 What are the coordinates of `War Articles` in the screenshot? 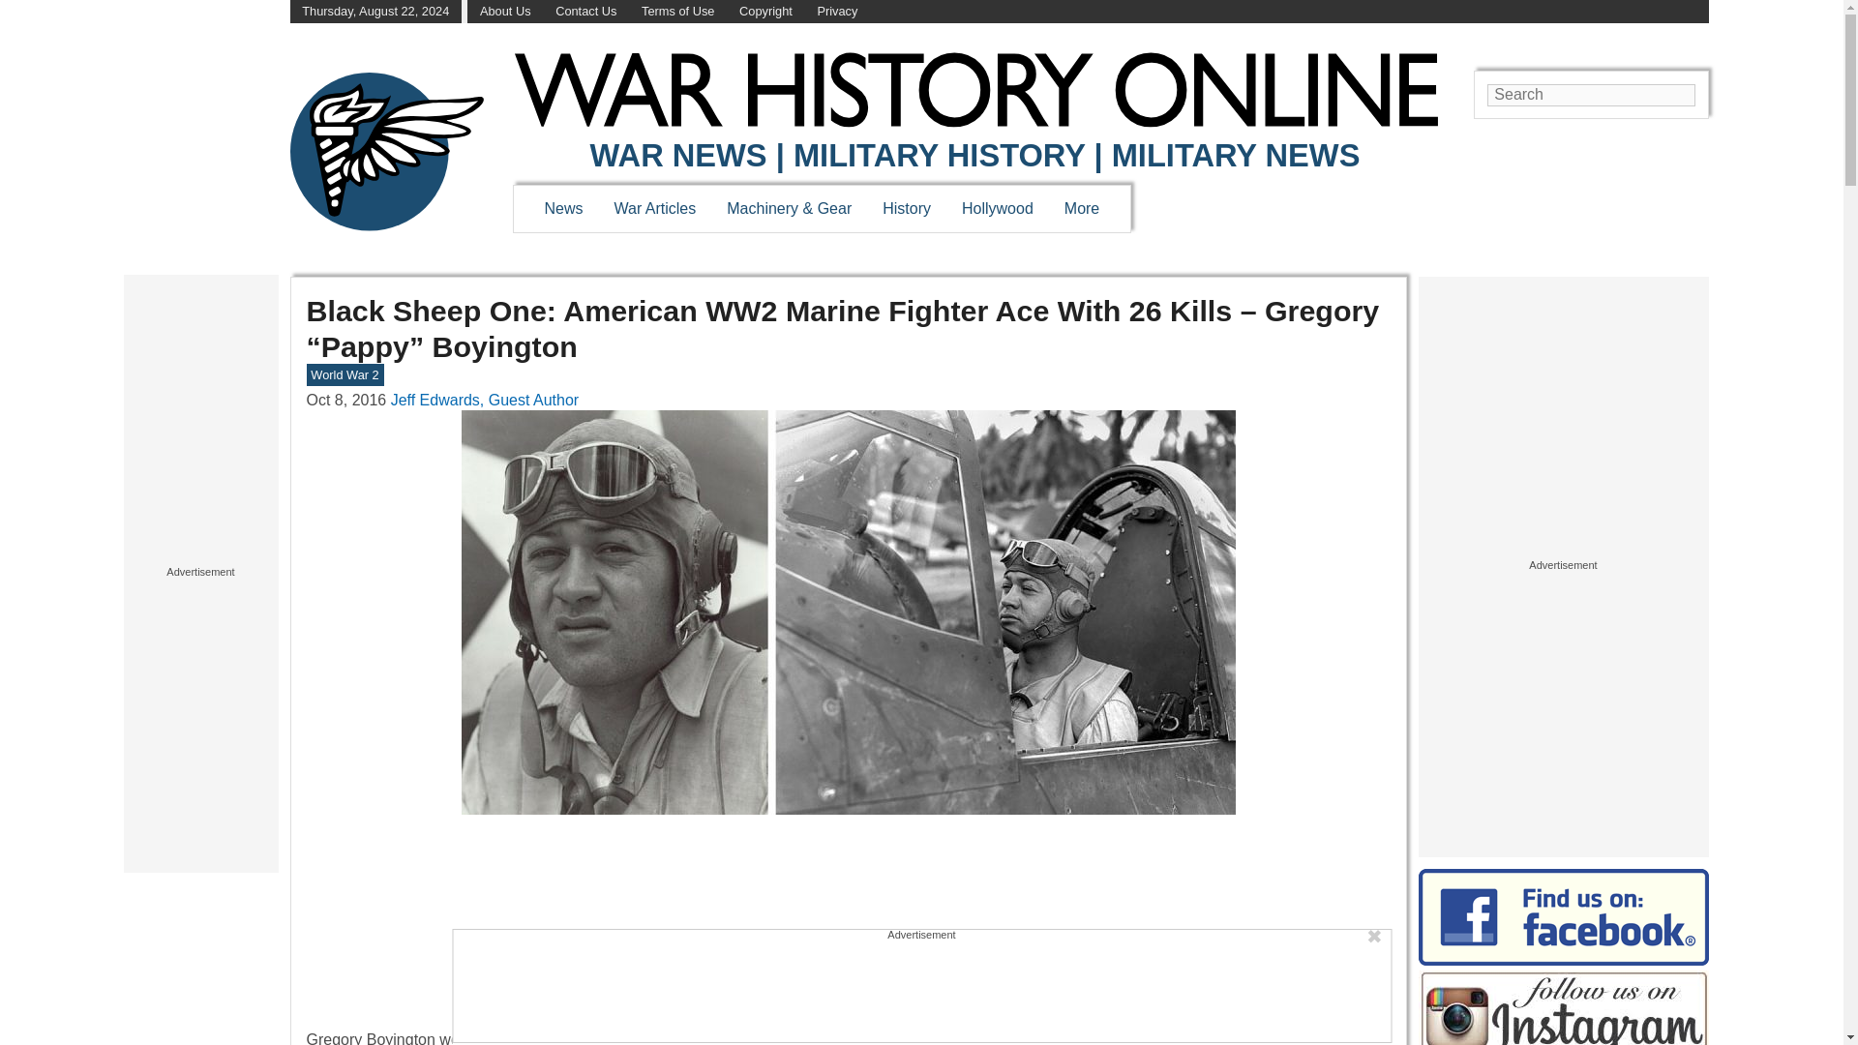 It's located at (656, 208).